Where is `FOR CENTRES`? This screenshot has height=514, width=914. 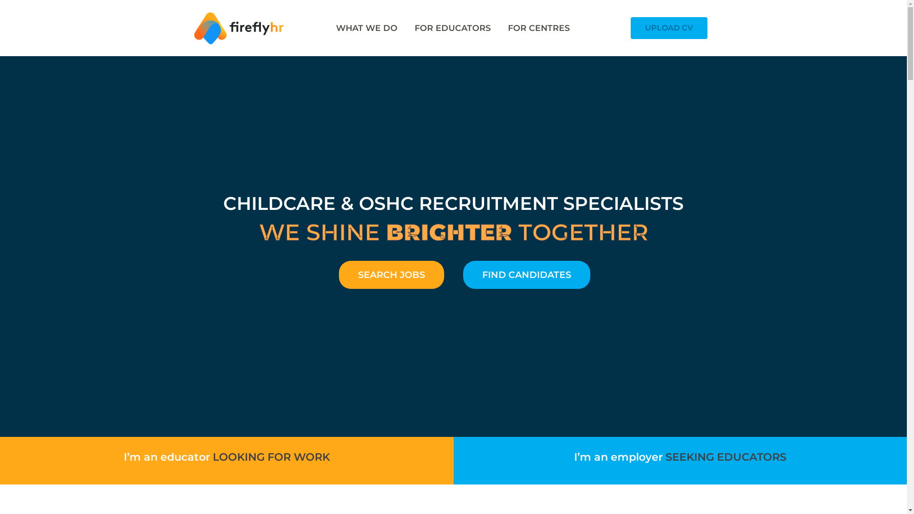
FOR CENTRES is located at coordinates (539, 28).